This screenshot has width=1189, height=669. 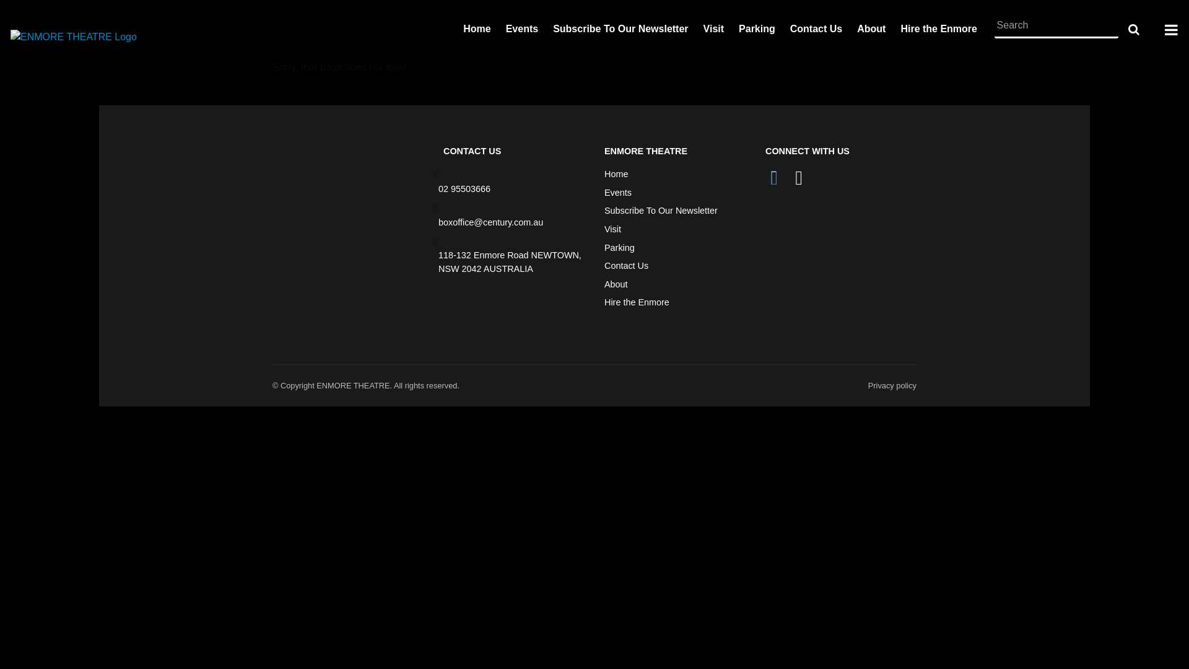 What do you see at coordinates (871, 29) in the screenshot?
I see `About` at bounding box center [871, 29].